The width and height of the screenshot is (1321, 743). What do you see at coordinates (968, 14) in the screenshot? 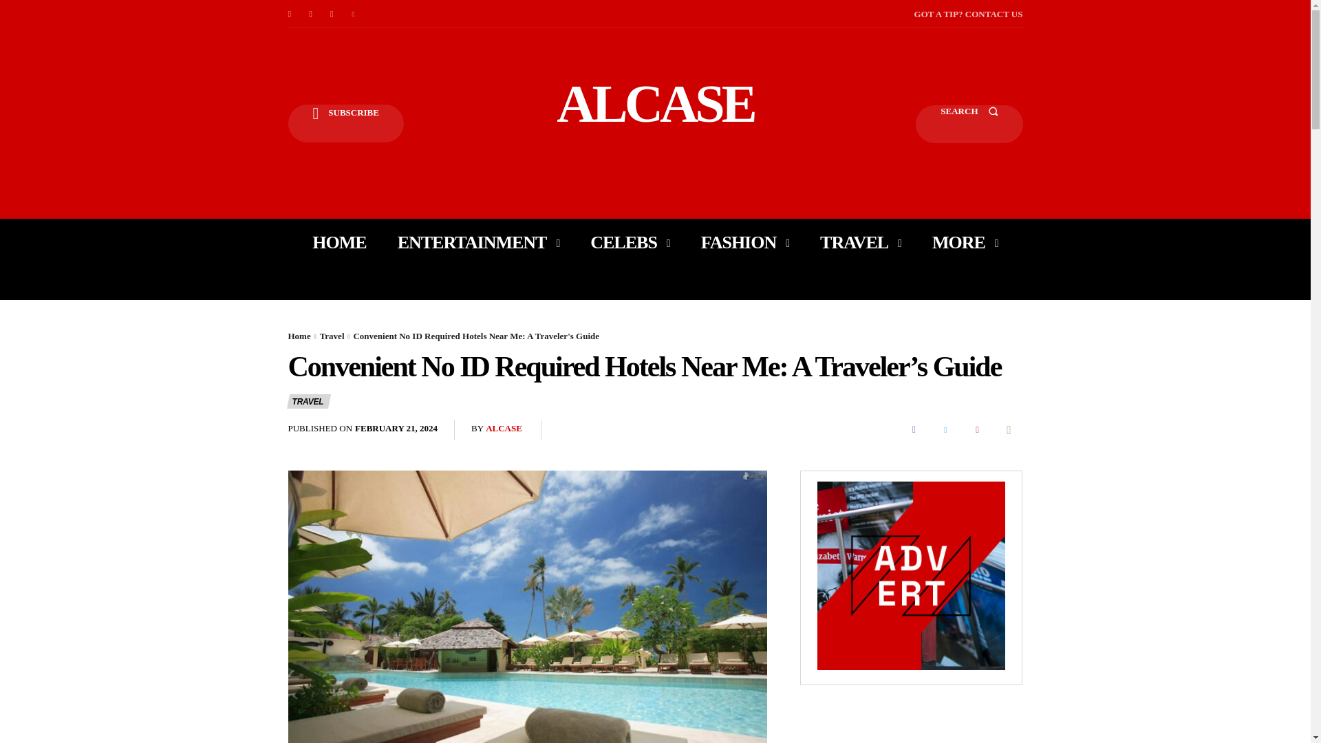
I see `GOT A TIP? CONTACT US` at bounding box center [968, 14].